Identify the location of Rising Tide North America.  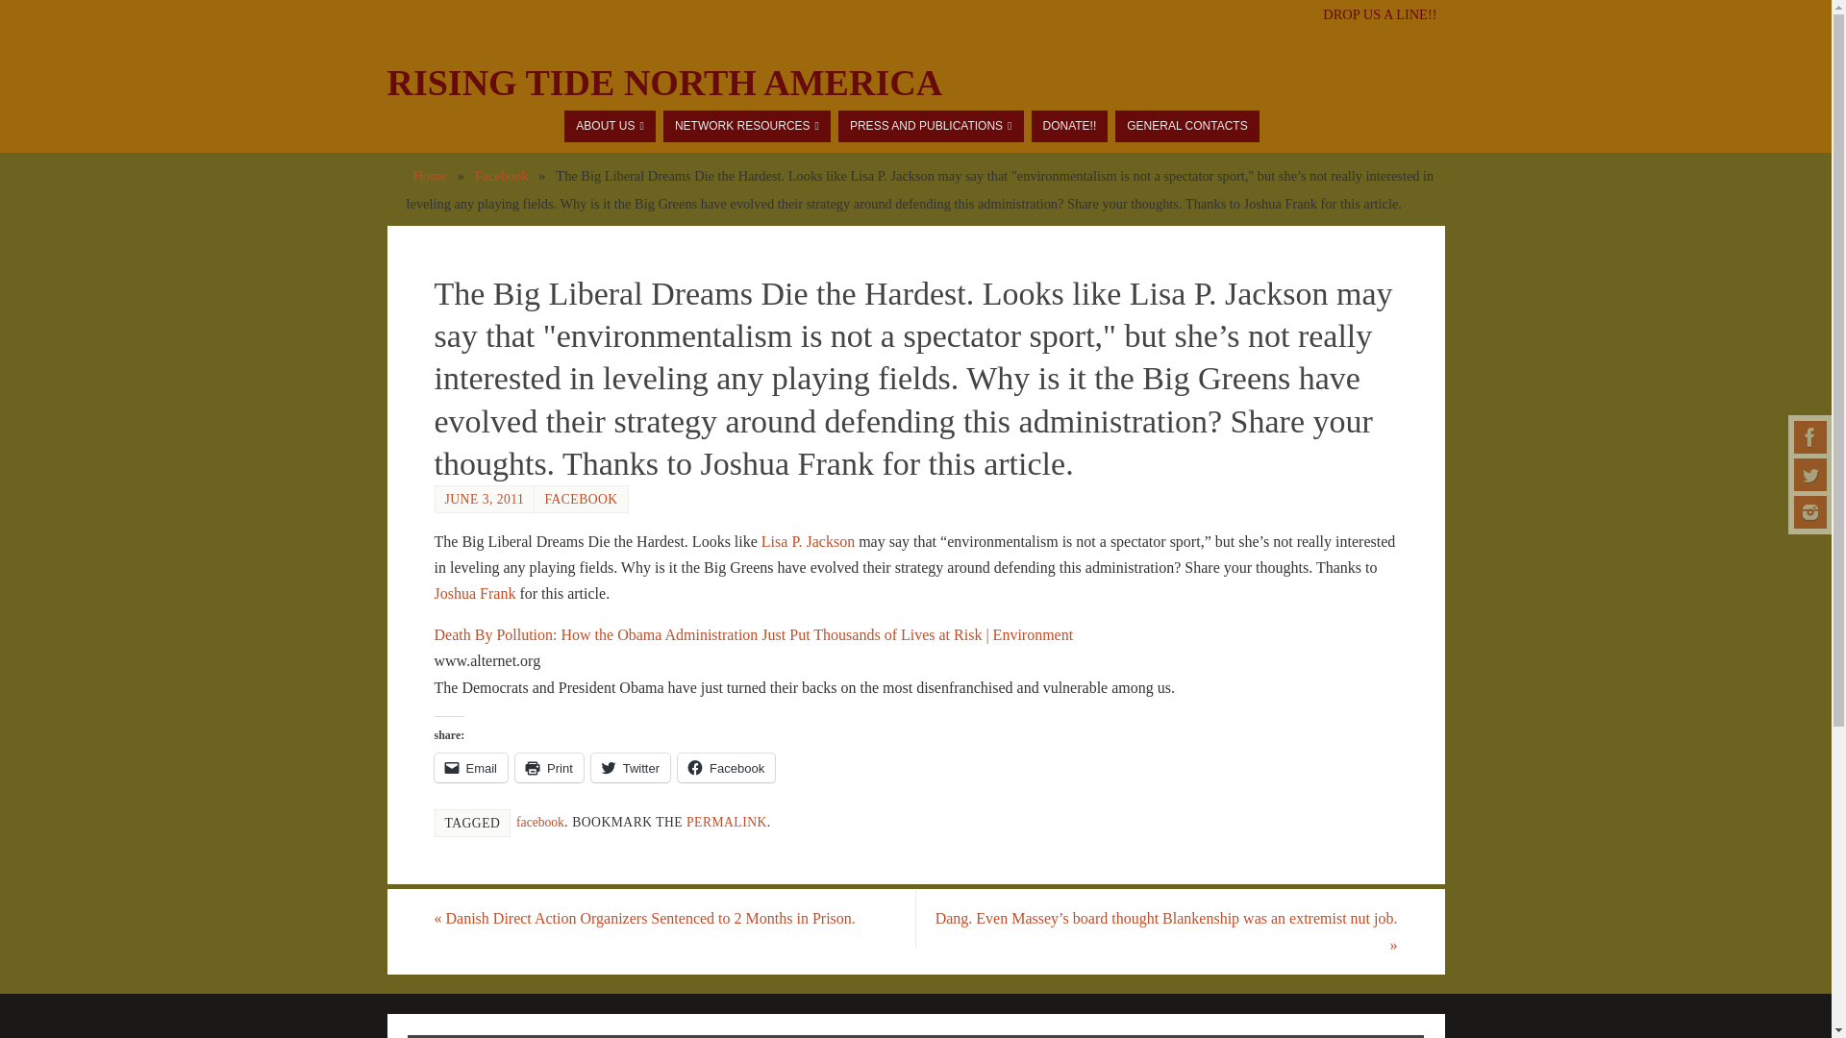
(663, 83).